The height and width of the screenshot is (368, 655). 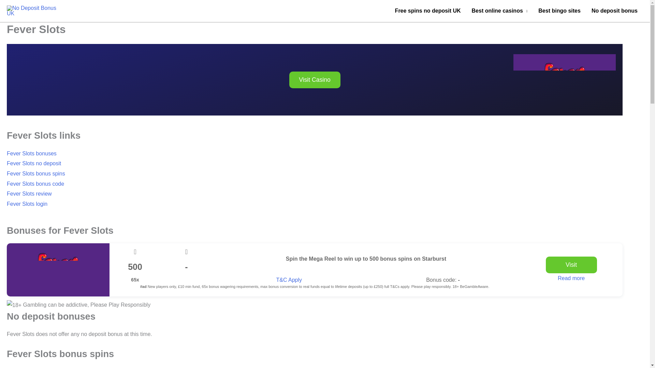 I want to click on Fever Slots review, so click(x=29, y=194).